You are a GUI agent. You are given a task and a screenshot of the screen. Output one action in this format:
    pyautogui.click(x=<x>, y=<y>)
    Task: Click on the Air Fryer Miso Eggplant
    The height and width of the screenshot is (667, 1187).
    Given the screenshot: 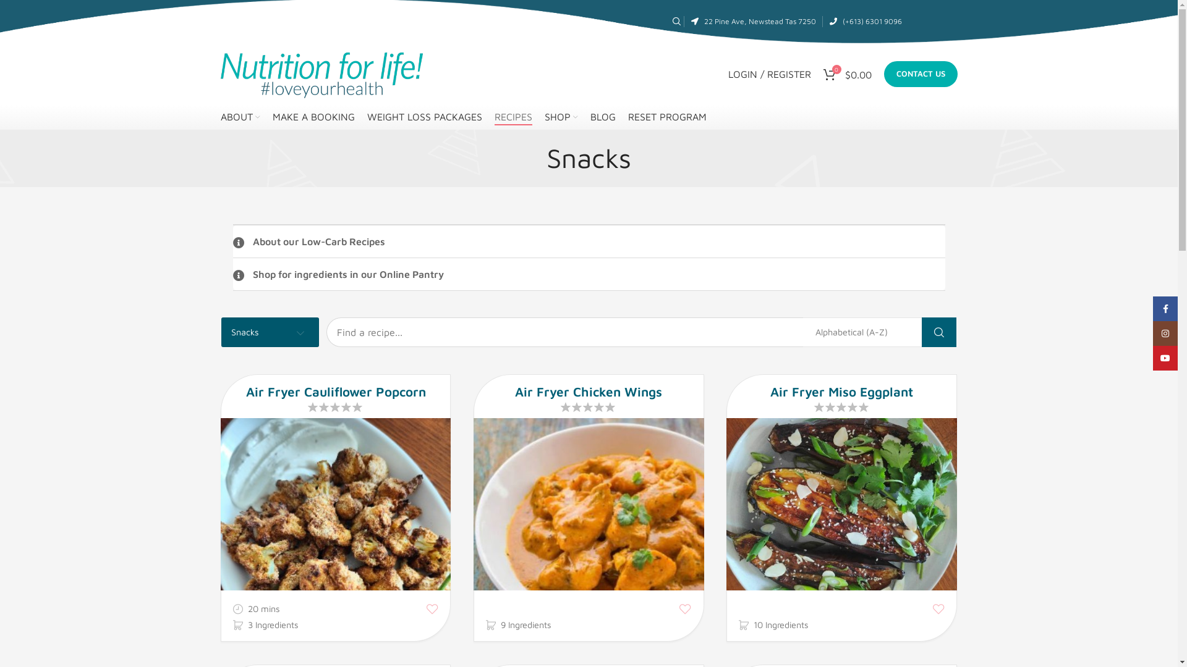 What is the action you would take?
    pyautogui.click(x=841, y=388)
    